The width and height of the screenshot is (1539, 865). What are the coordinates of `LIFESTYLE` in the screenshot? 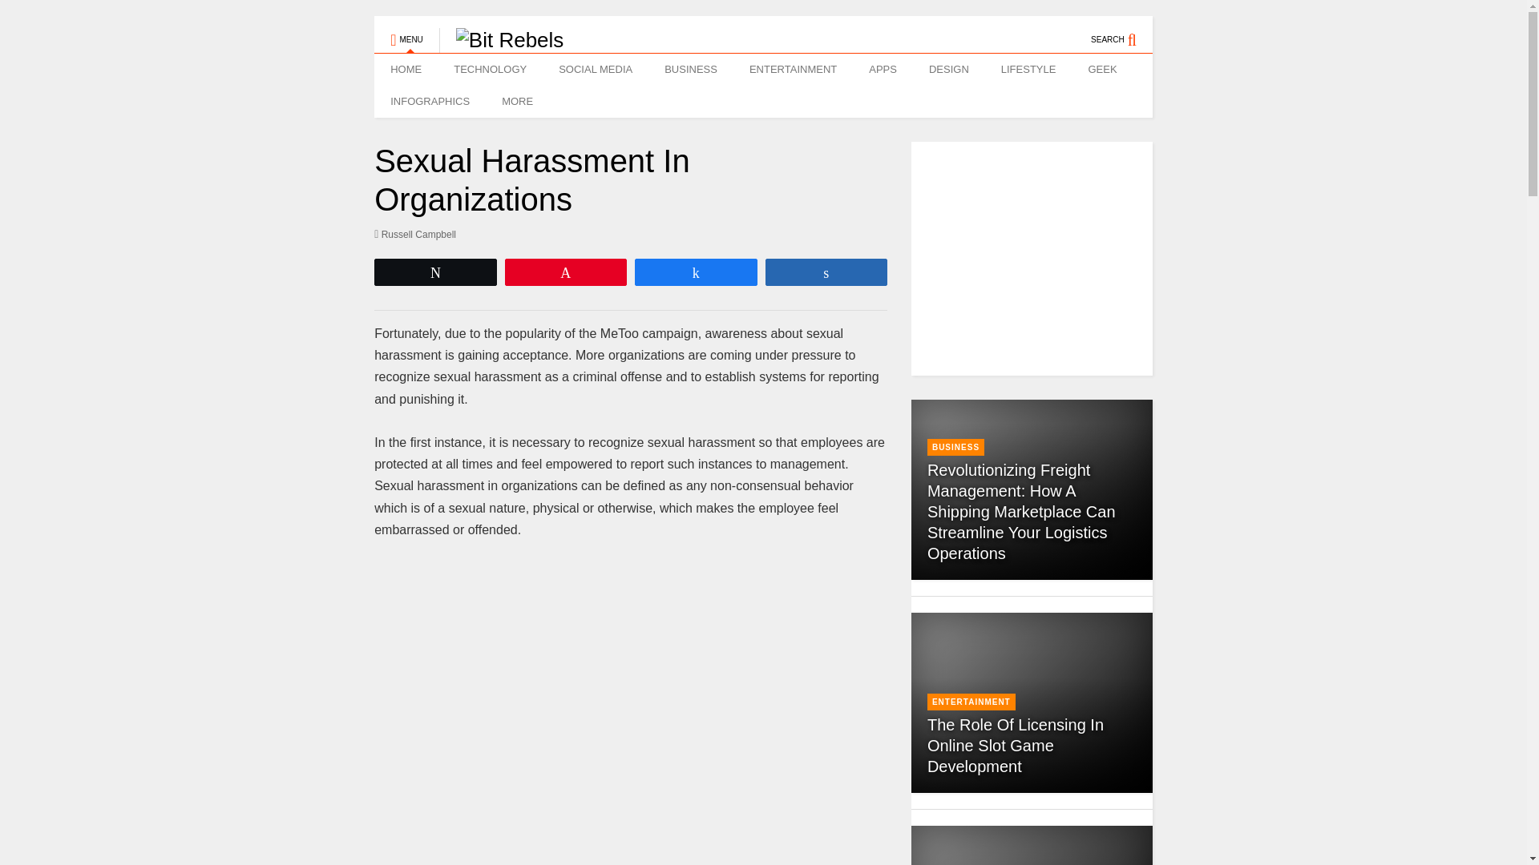 It's located at (1028, 69).